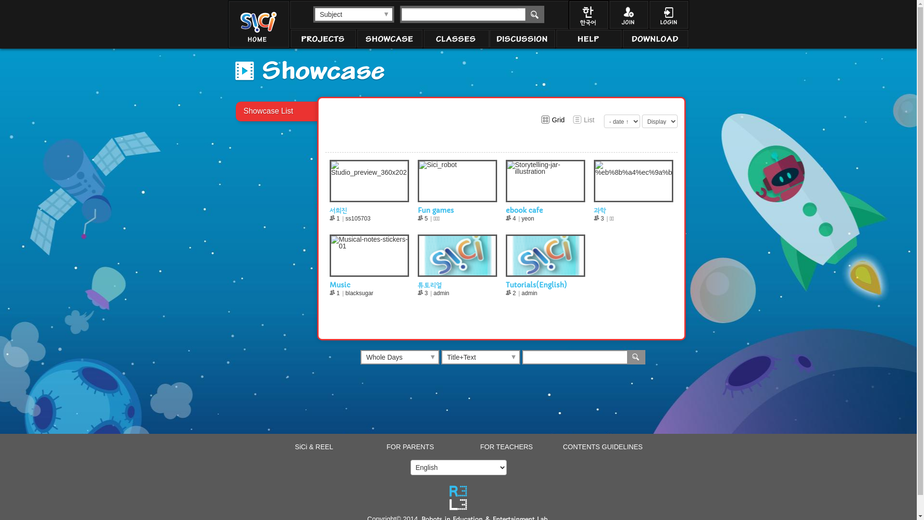  Describe the element at coordinates (583, 120) in the screenshot. I see `List` at that location.